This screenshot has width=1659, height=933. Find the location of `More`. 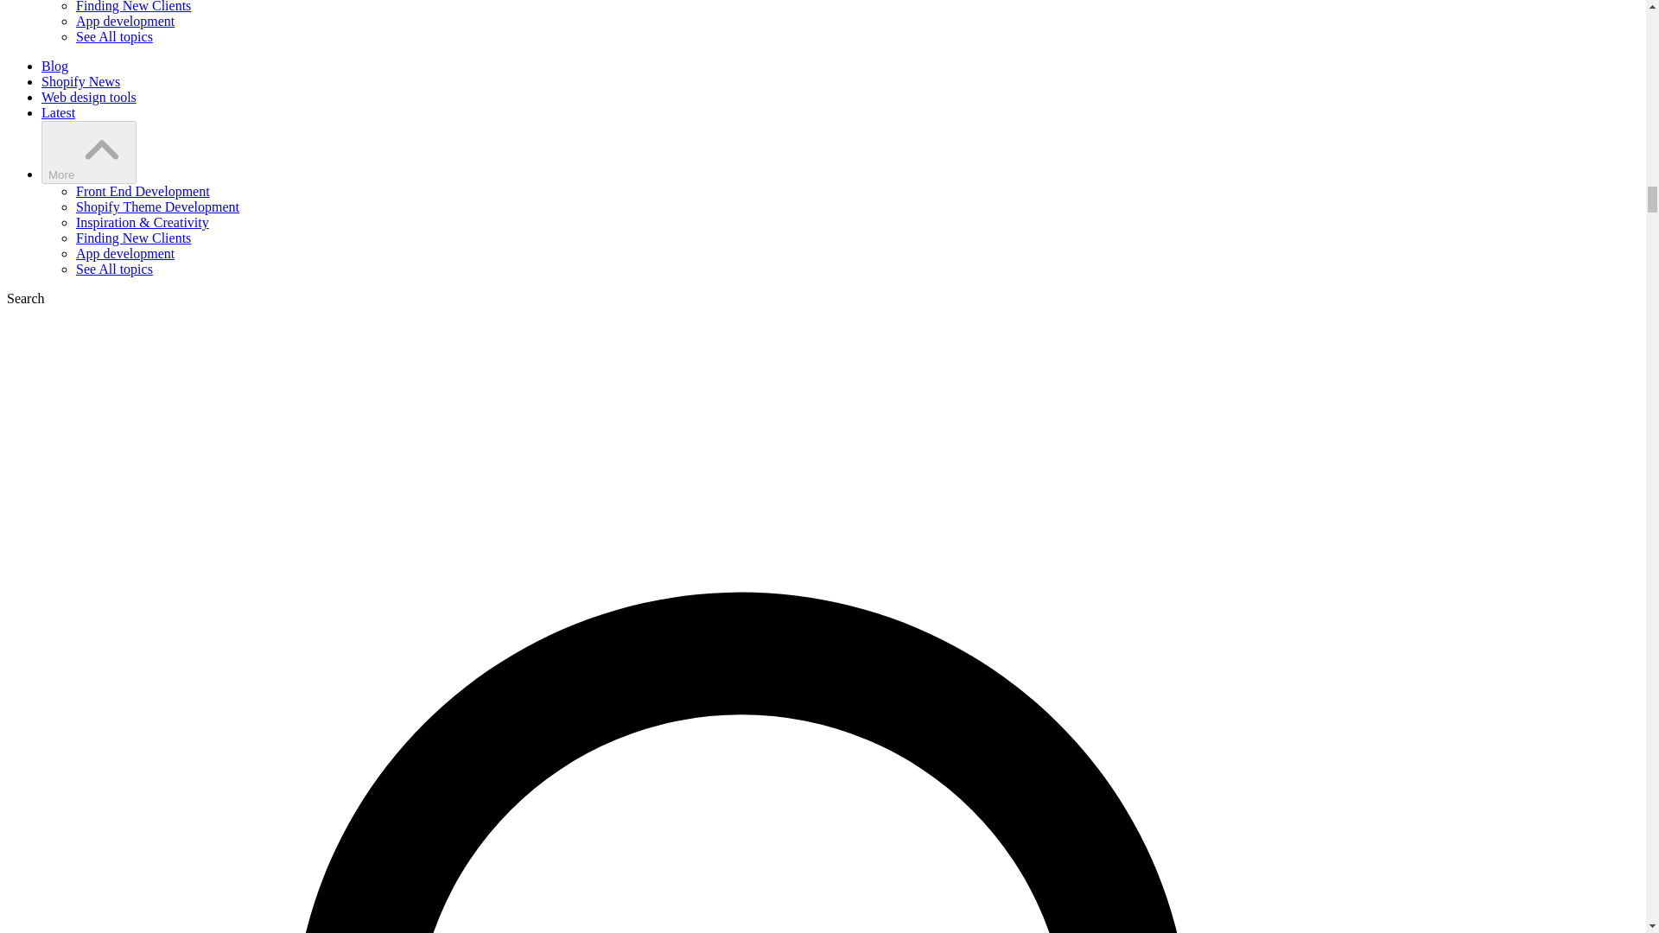

More is located at coordinates (88, 152).